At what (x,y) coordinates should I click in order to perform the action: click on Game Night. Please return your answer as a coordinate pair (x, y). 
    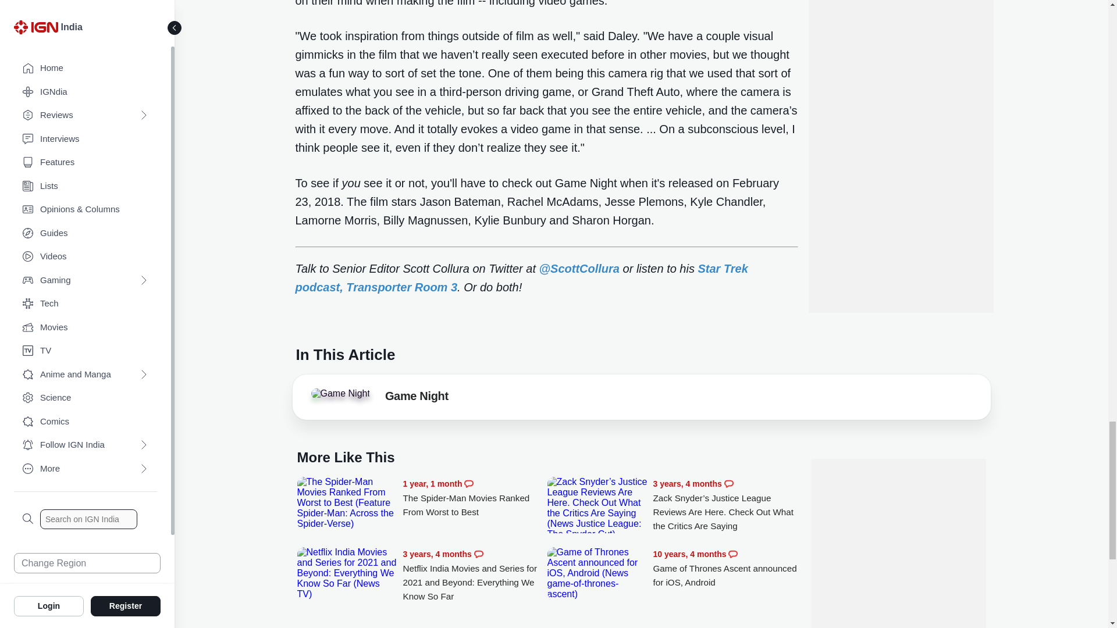
    Looking at the image, I should click on (340, 393).